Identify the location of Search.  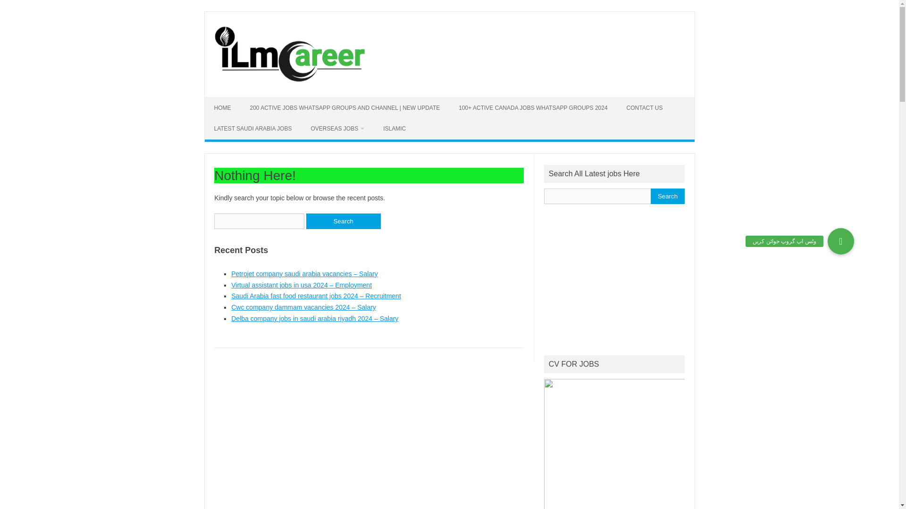
(343, 221).